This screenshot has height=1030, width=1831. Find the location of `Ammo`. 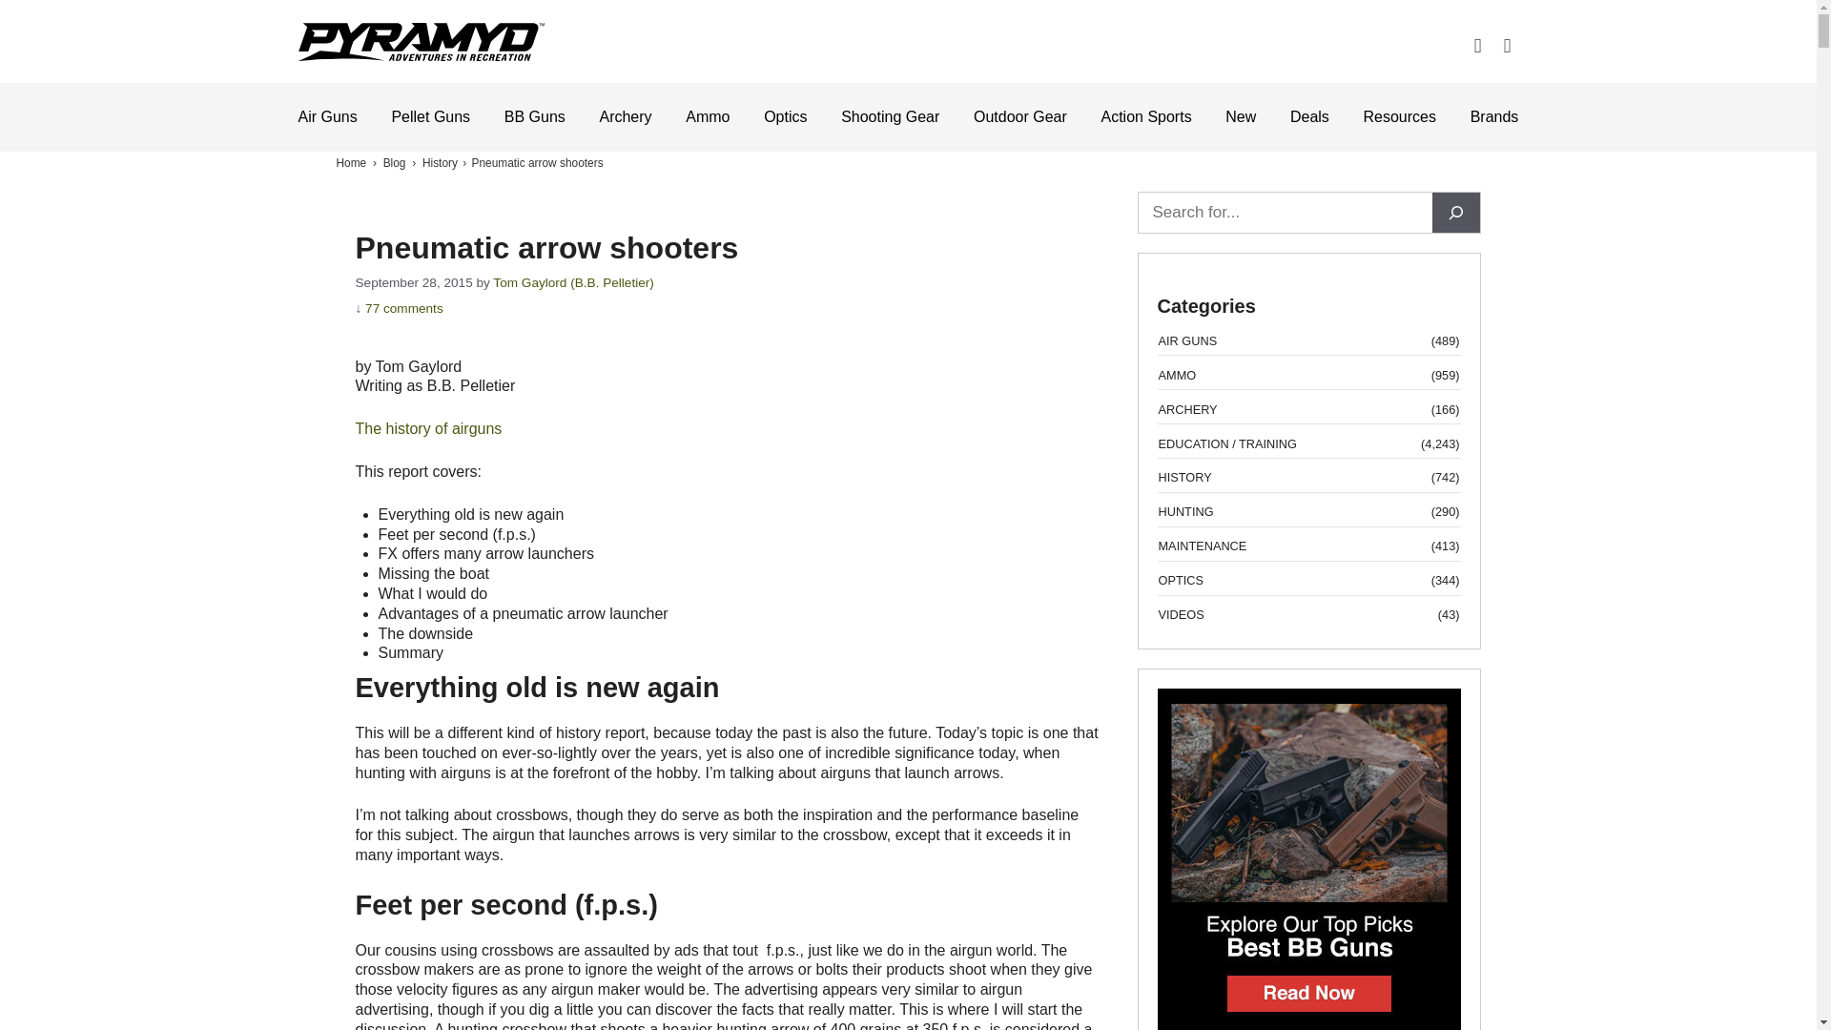

Ammo is located at coordinates (707, 116).